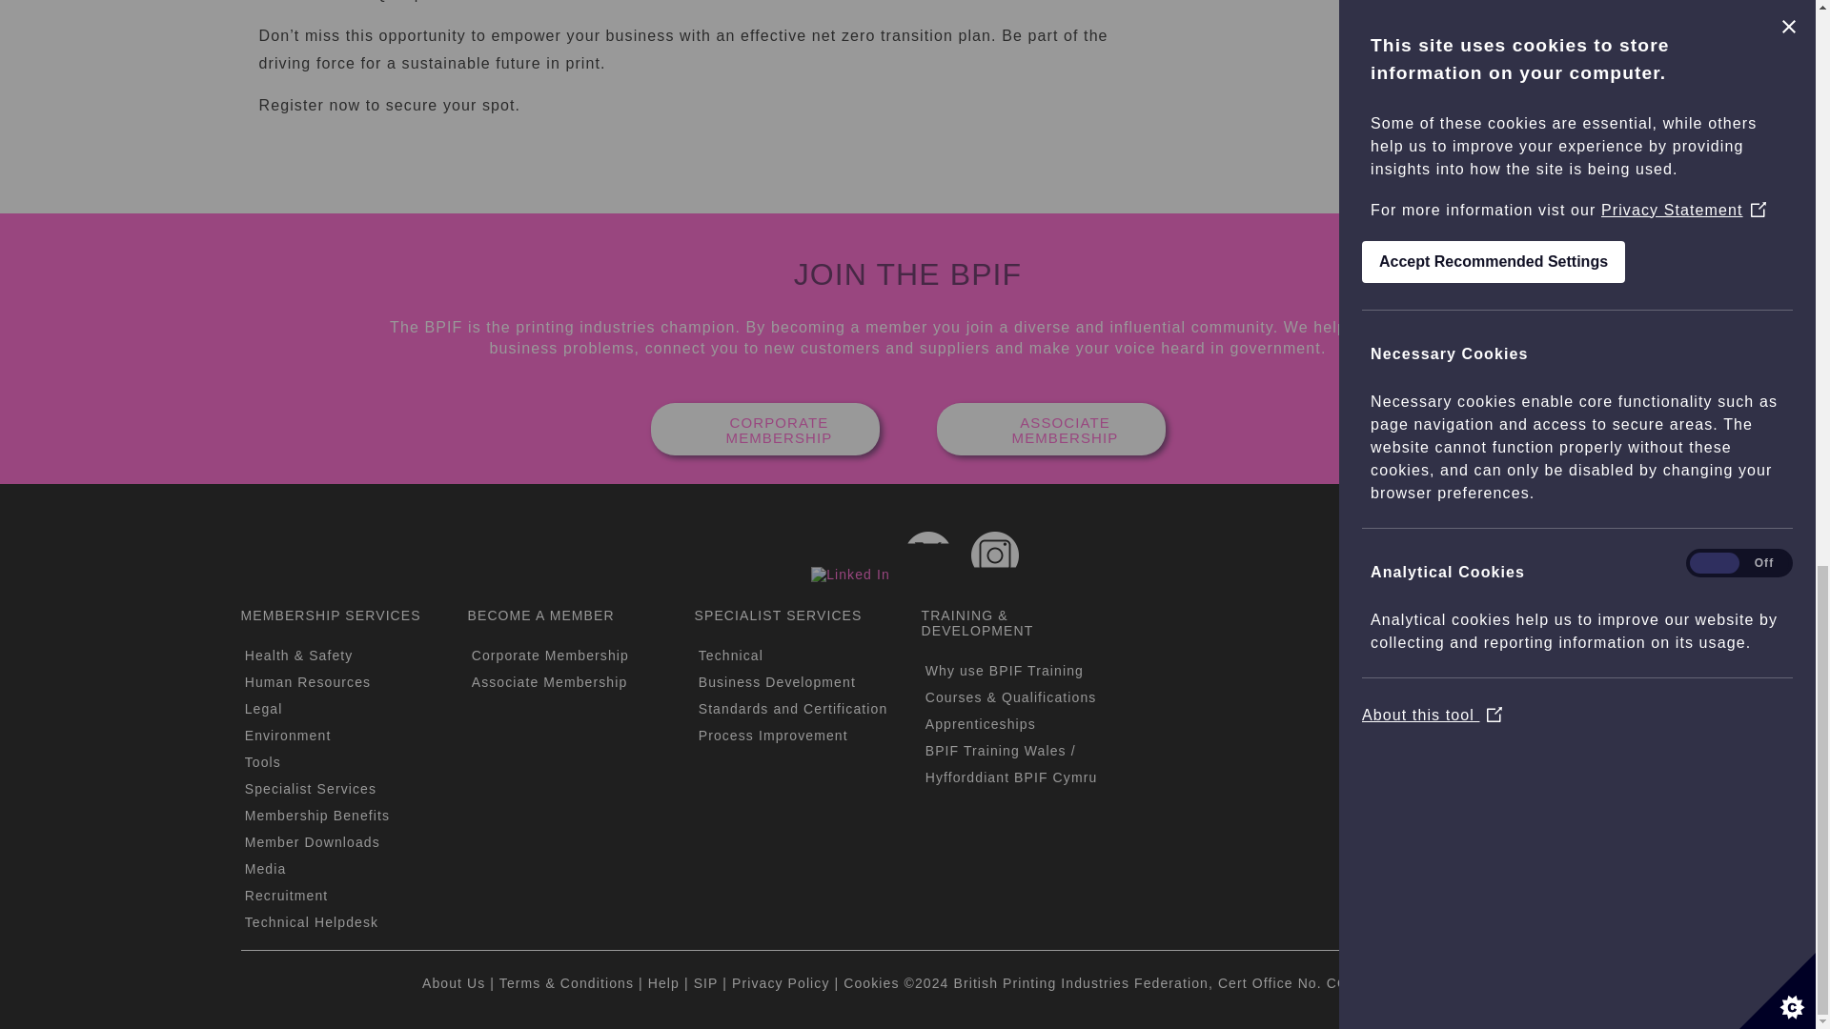  What do you see at coordinates (313, 842) in the screenshot?
I see `Member Downloads` at bounding box center [313, 842].